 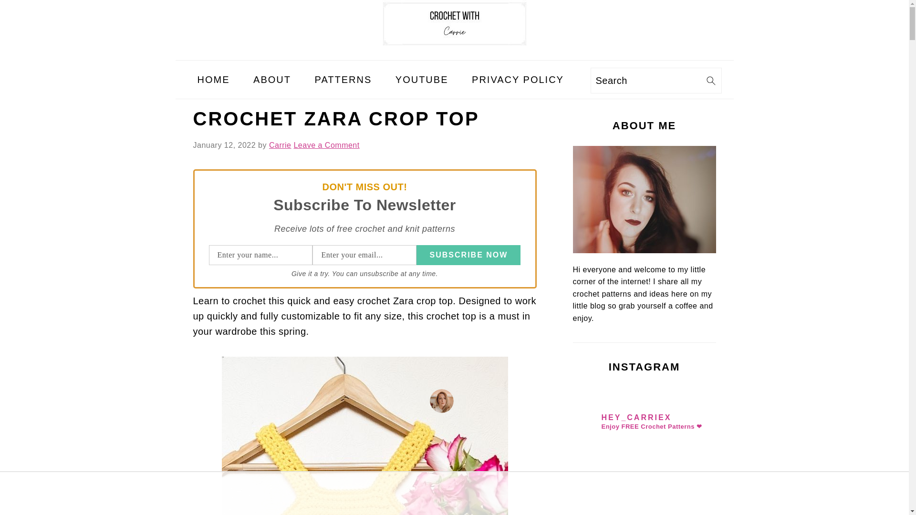 I want to click on ABOUT, so click(x=272, y=79).